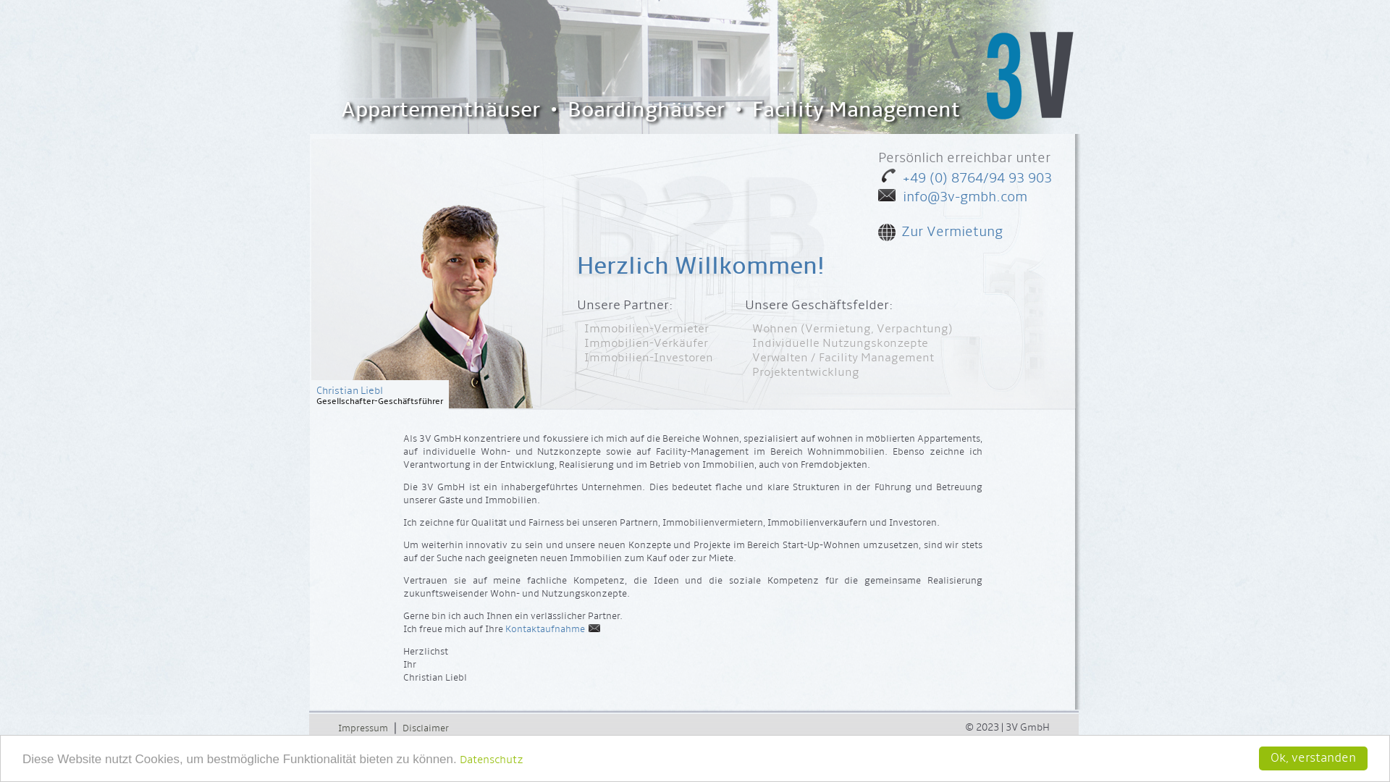  What do you see at coordinates (953, 197) in the screenshot?
I see `info@3v-gmbh.com` at bounding box center [953, 197].